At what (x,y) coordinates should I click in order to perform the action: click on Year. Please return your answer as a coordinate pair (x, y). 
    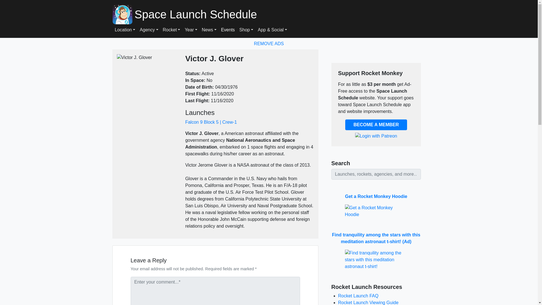
    Looking at the image, I should click on (191, 30).